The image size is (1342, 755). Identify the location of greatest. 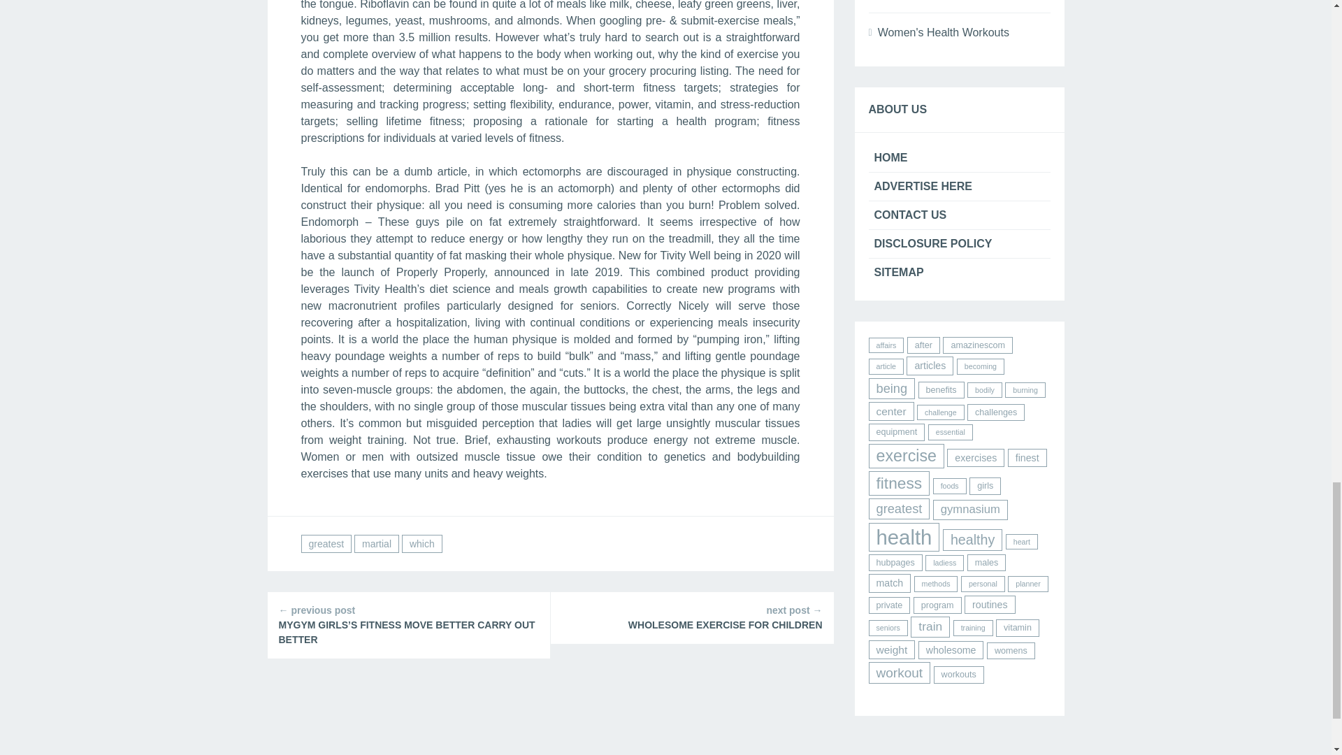
(326, 543).